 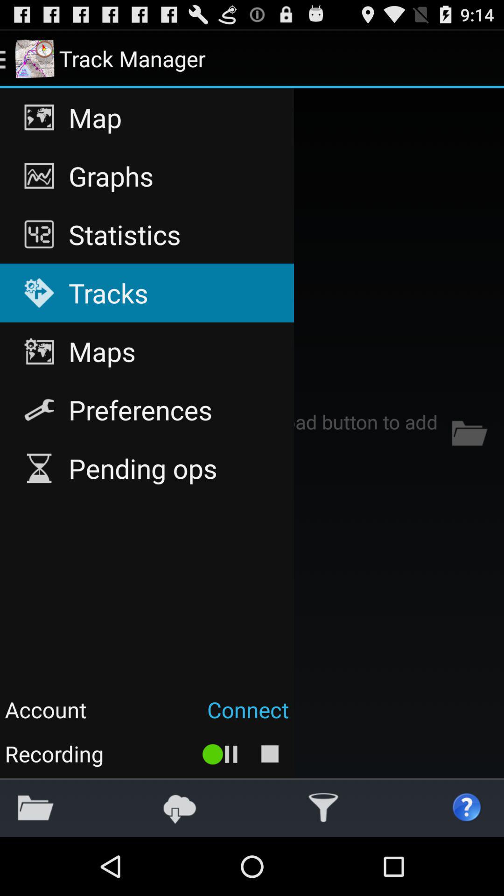 I want to click on turn on the icon to the right of the account item, so click(x=192, y=709).